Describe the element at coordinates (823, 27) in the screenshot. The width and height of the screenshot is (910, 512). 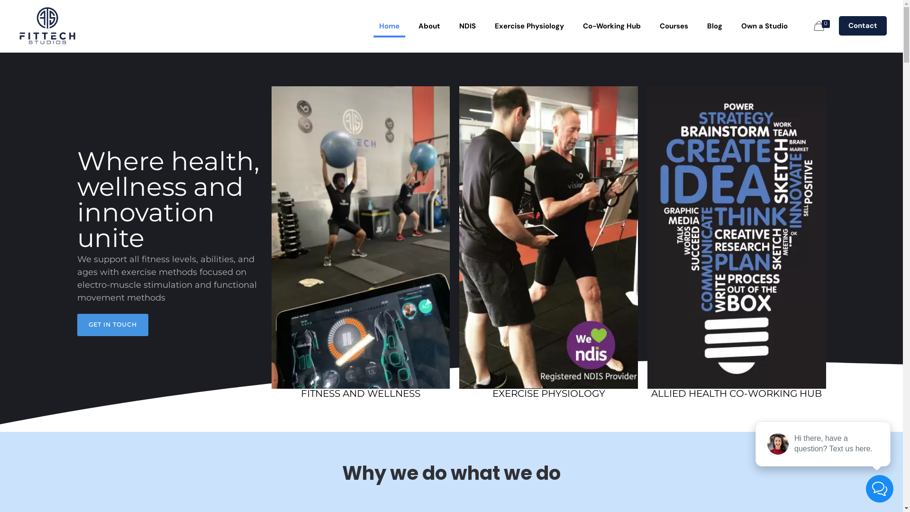
I see `0` at that location.